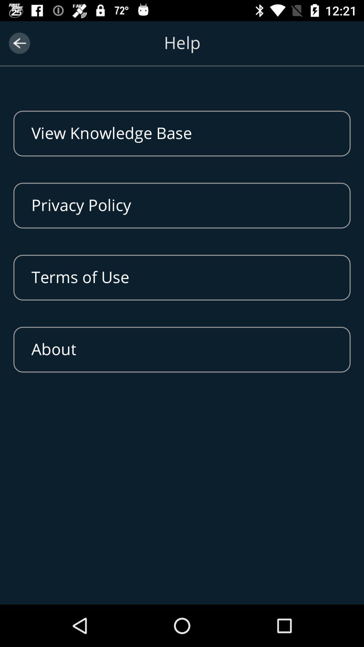 Image resolution: width=364 pixels, height=647 pixels. Describe the element at coordinates (182, 205) in the screenshot. I see `click on the privacy policy option` at that location.